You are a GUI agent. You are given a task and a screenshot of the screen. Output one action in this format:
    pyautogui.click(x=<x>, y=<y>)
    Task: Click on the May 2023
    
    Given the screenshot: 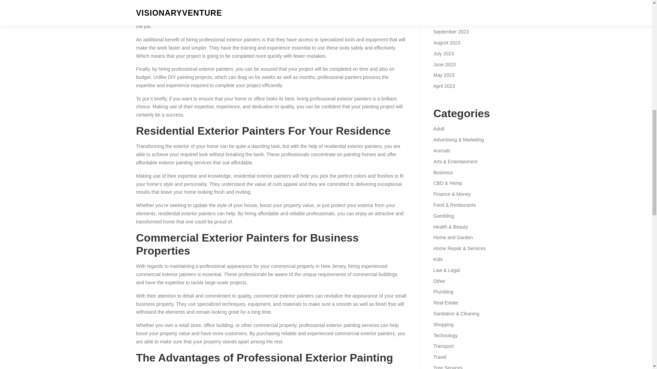 What is the action you would take?
    pyautogui.click(x=443, y=75)
    